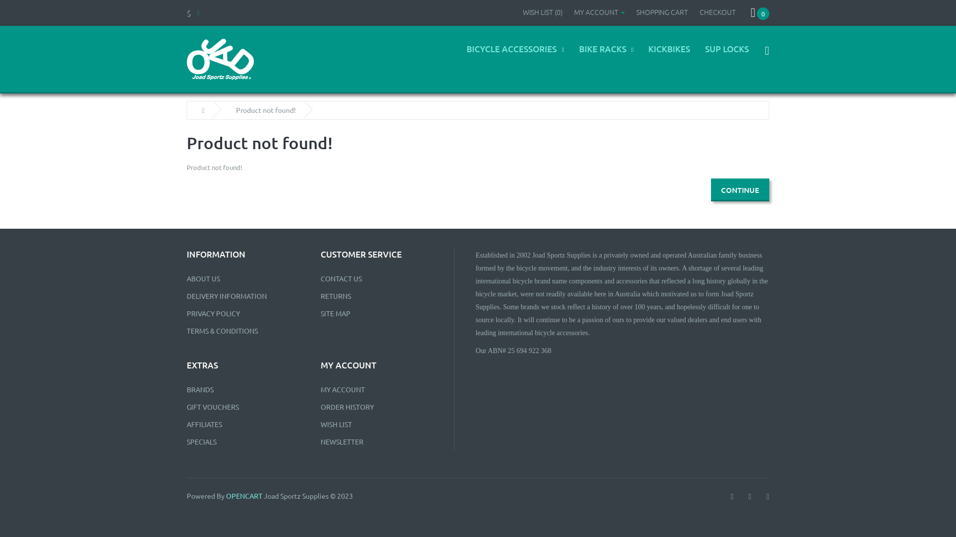  Describe the element at coordinates (337, 424) in the screenshot. I see `WISH LIST` at that location.